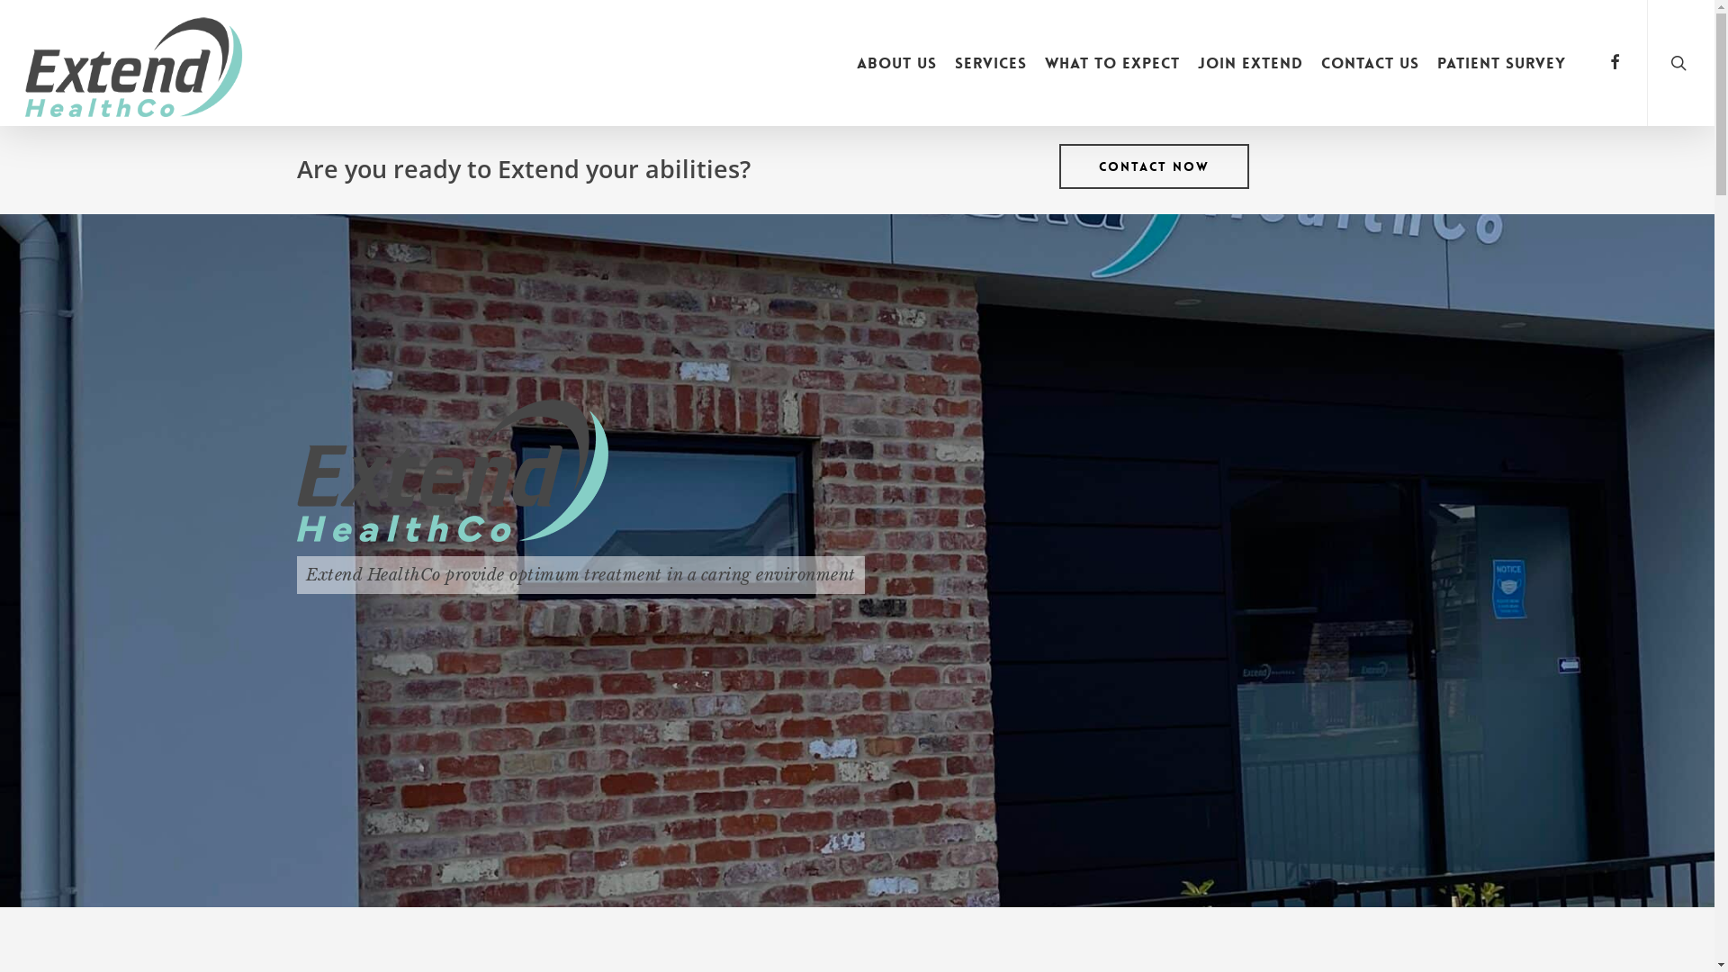 Image resolution: width=1728 pixels, height=972 pixels. I want to click on What To Expect, so click(1112, 63).